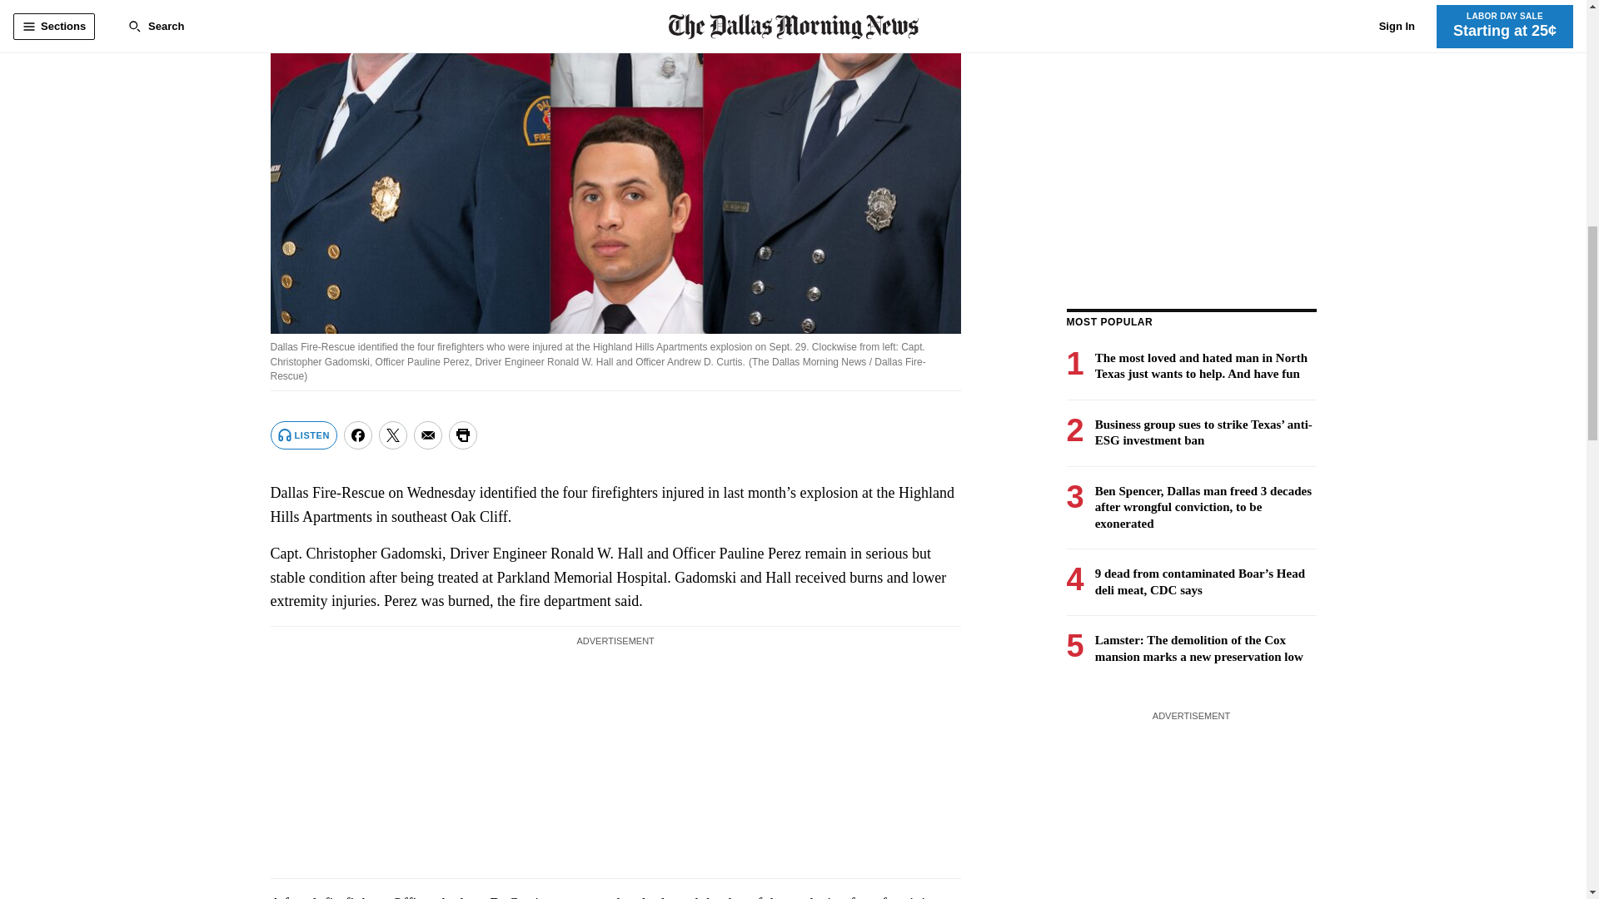 This screenshot has width=1599, height=899. Describe the element at coordinates (463, 435) in the screenshot. I see `Print` at that location.